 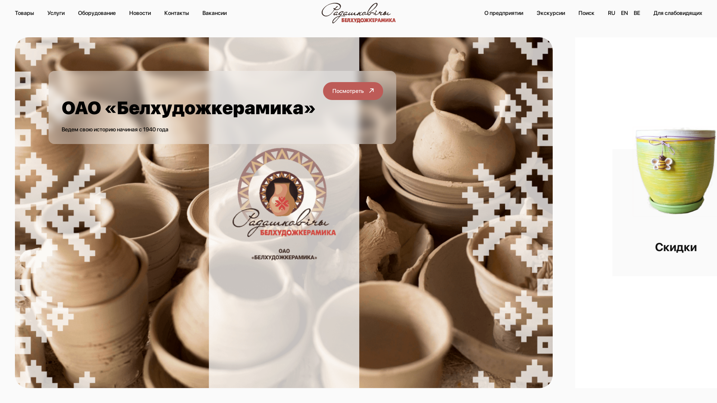 What do you see at coordinates (612, 13) in the screenshot?
I see `RU` at bounding box center [612, 13].